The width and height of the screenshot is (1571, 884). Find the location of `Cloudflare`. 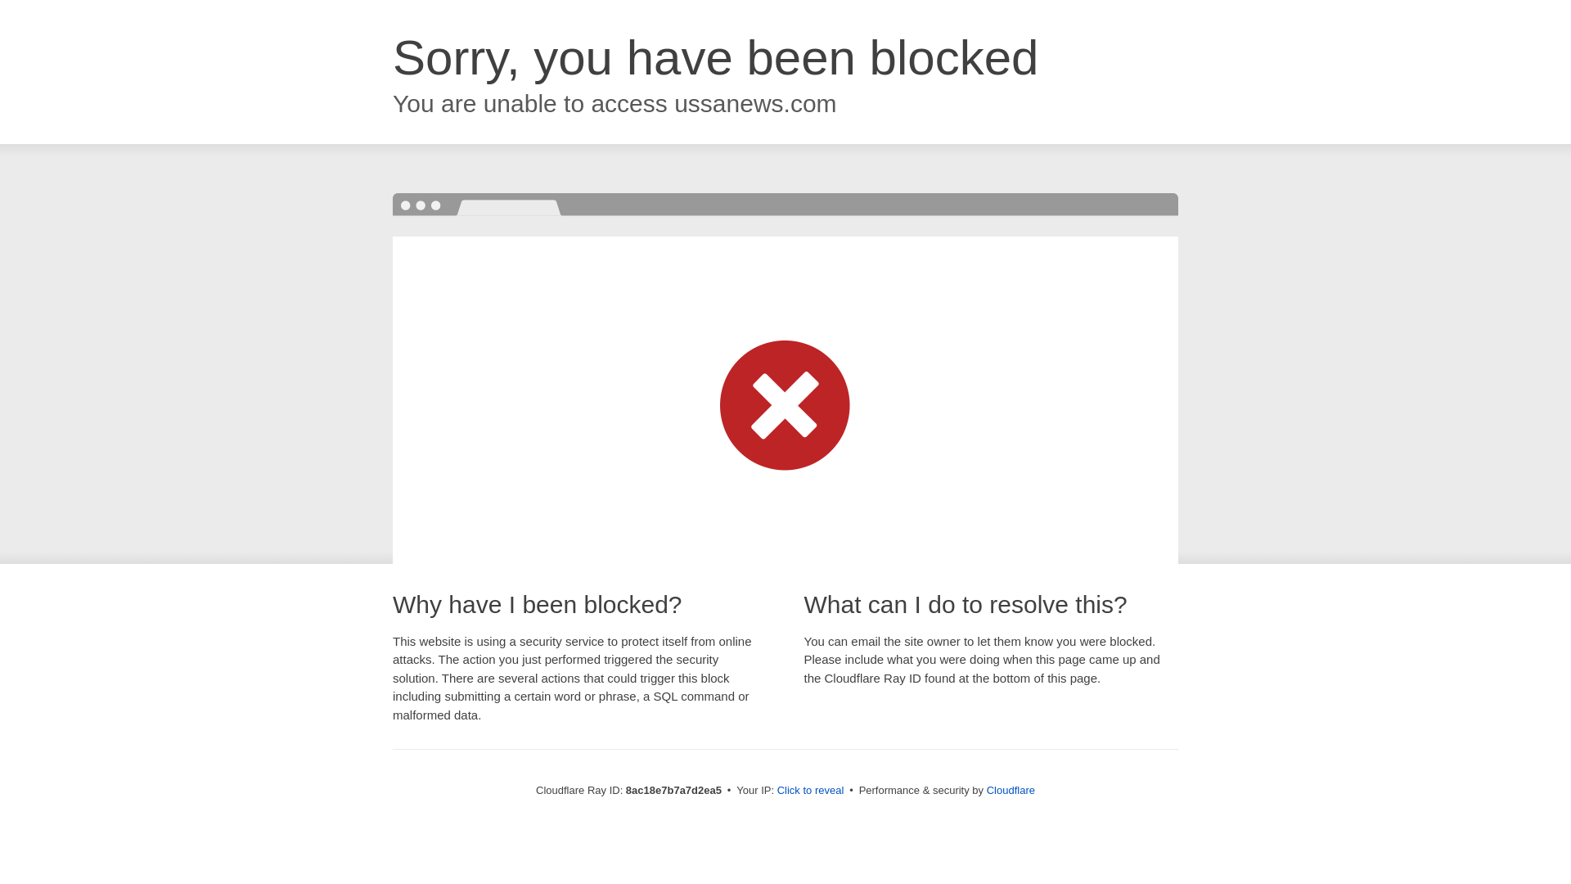

Cloudflare is located at coordinates (1011, 790).